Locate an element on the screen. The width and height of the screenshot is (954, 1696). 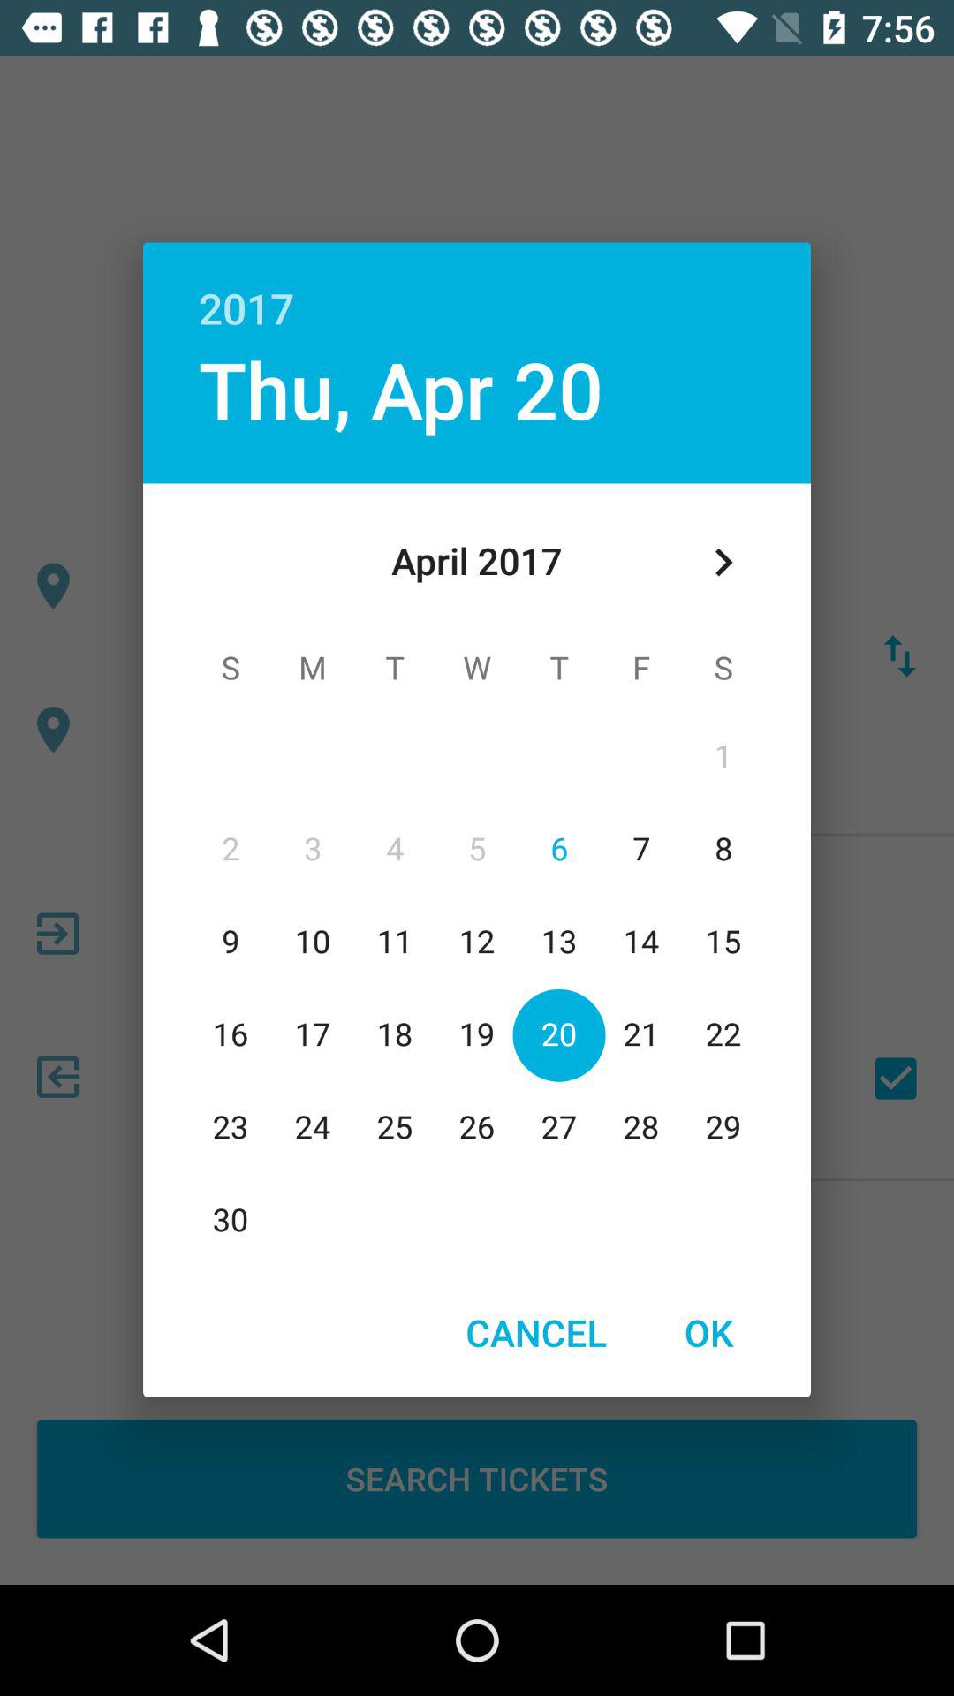
select icon above ok is located at coordinates (723, 562).